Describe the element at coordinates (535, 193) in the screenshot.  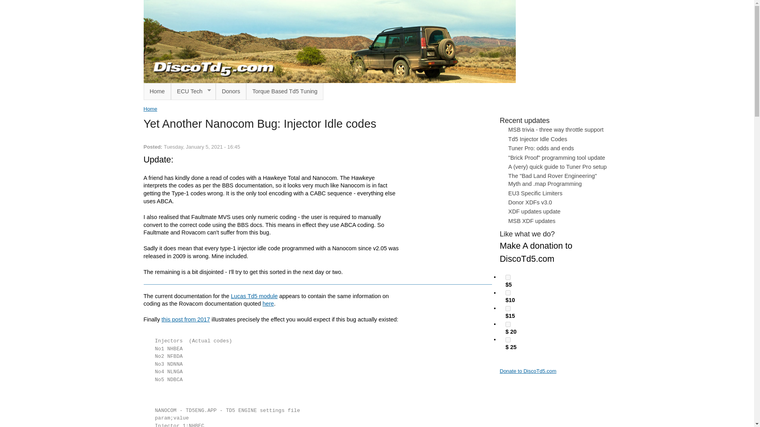
I see `EU3 Specific Limiters` at that location.